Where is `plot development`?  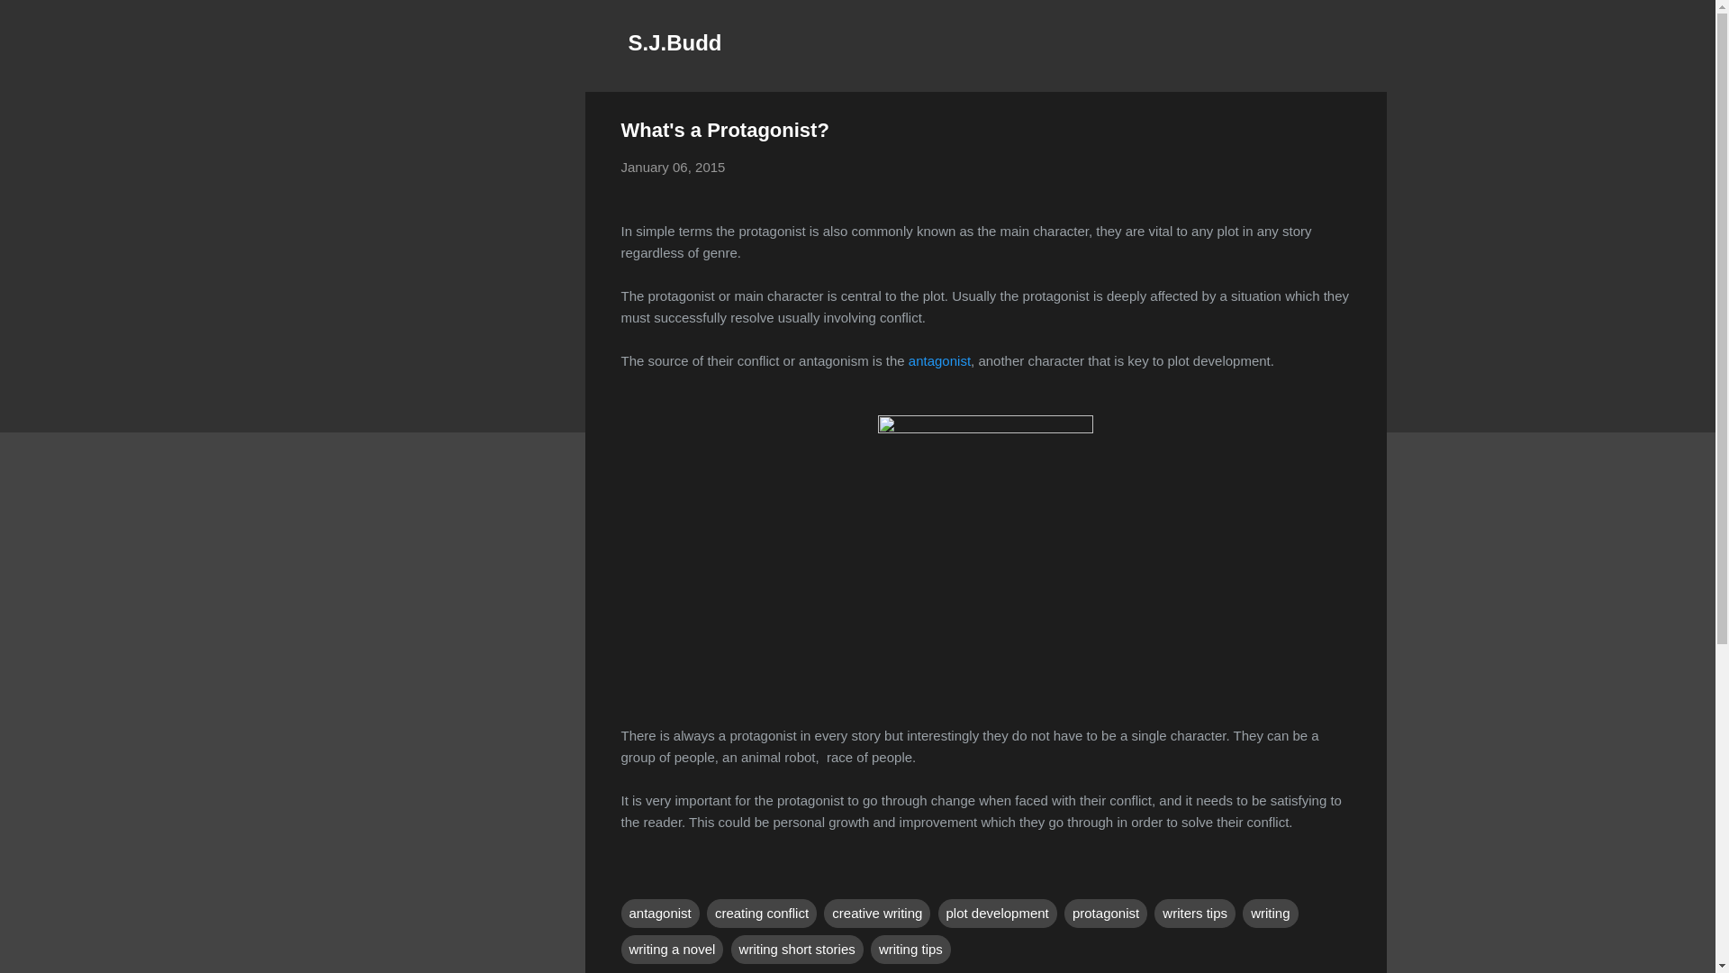
plot development is located at coordinates (998, 914).